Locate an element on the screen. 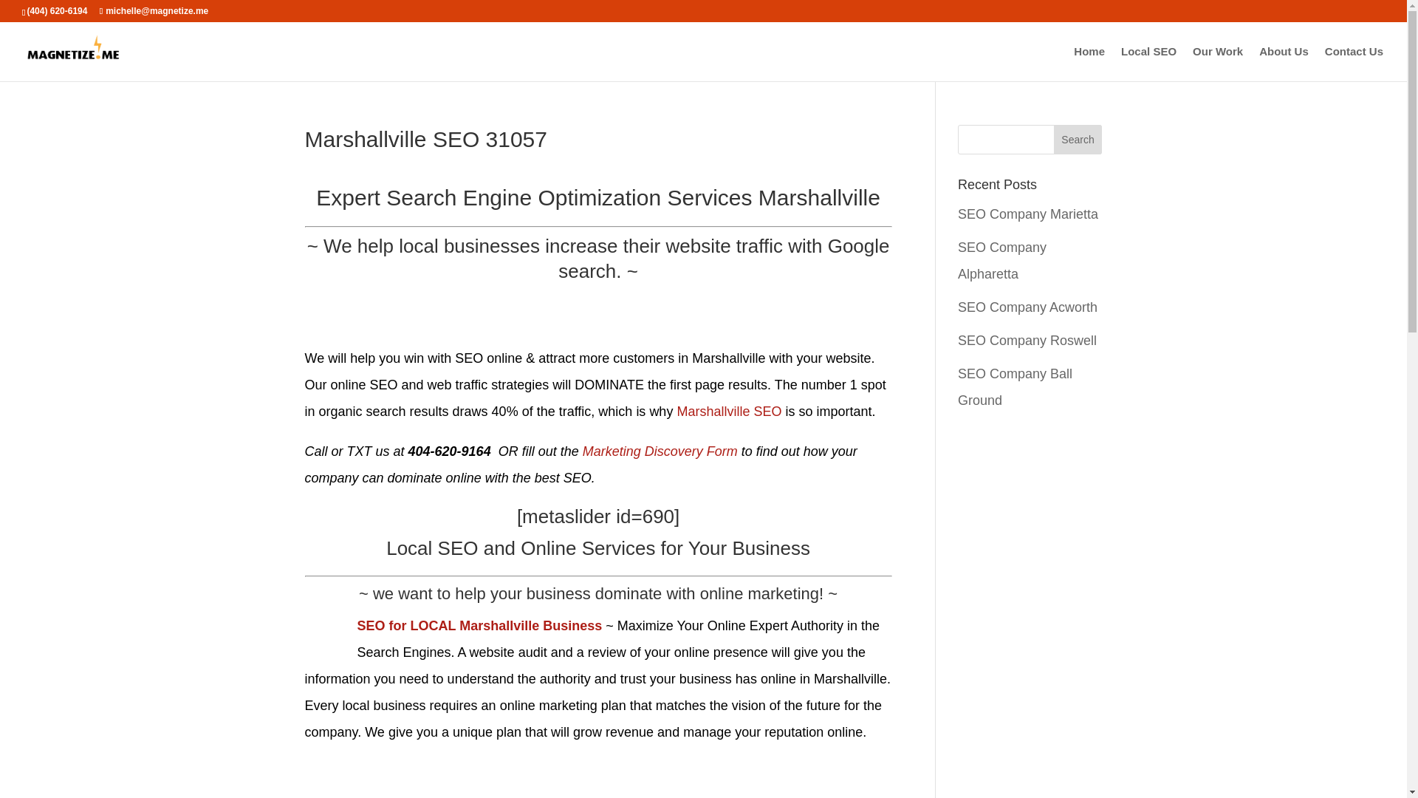 The width and height of the screenshot is (1418, 798). Our Work is located at coordinates (1217, 64).